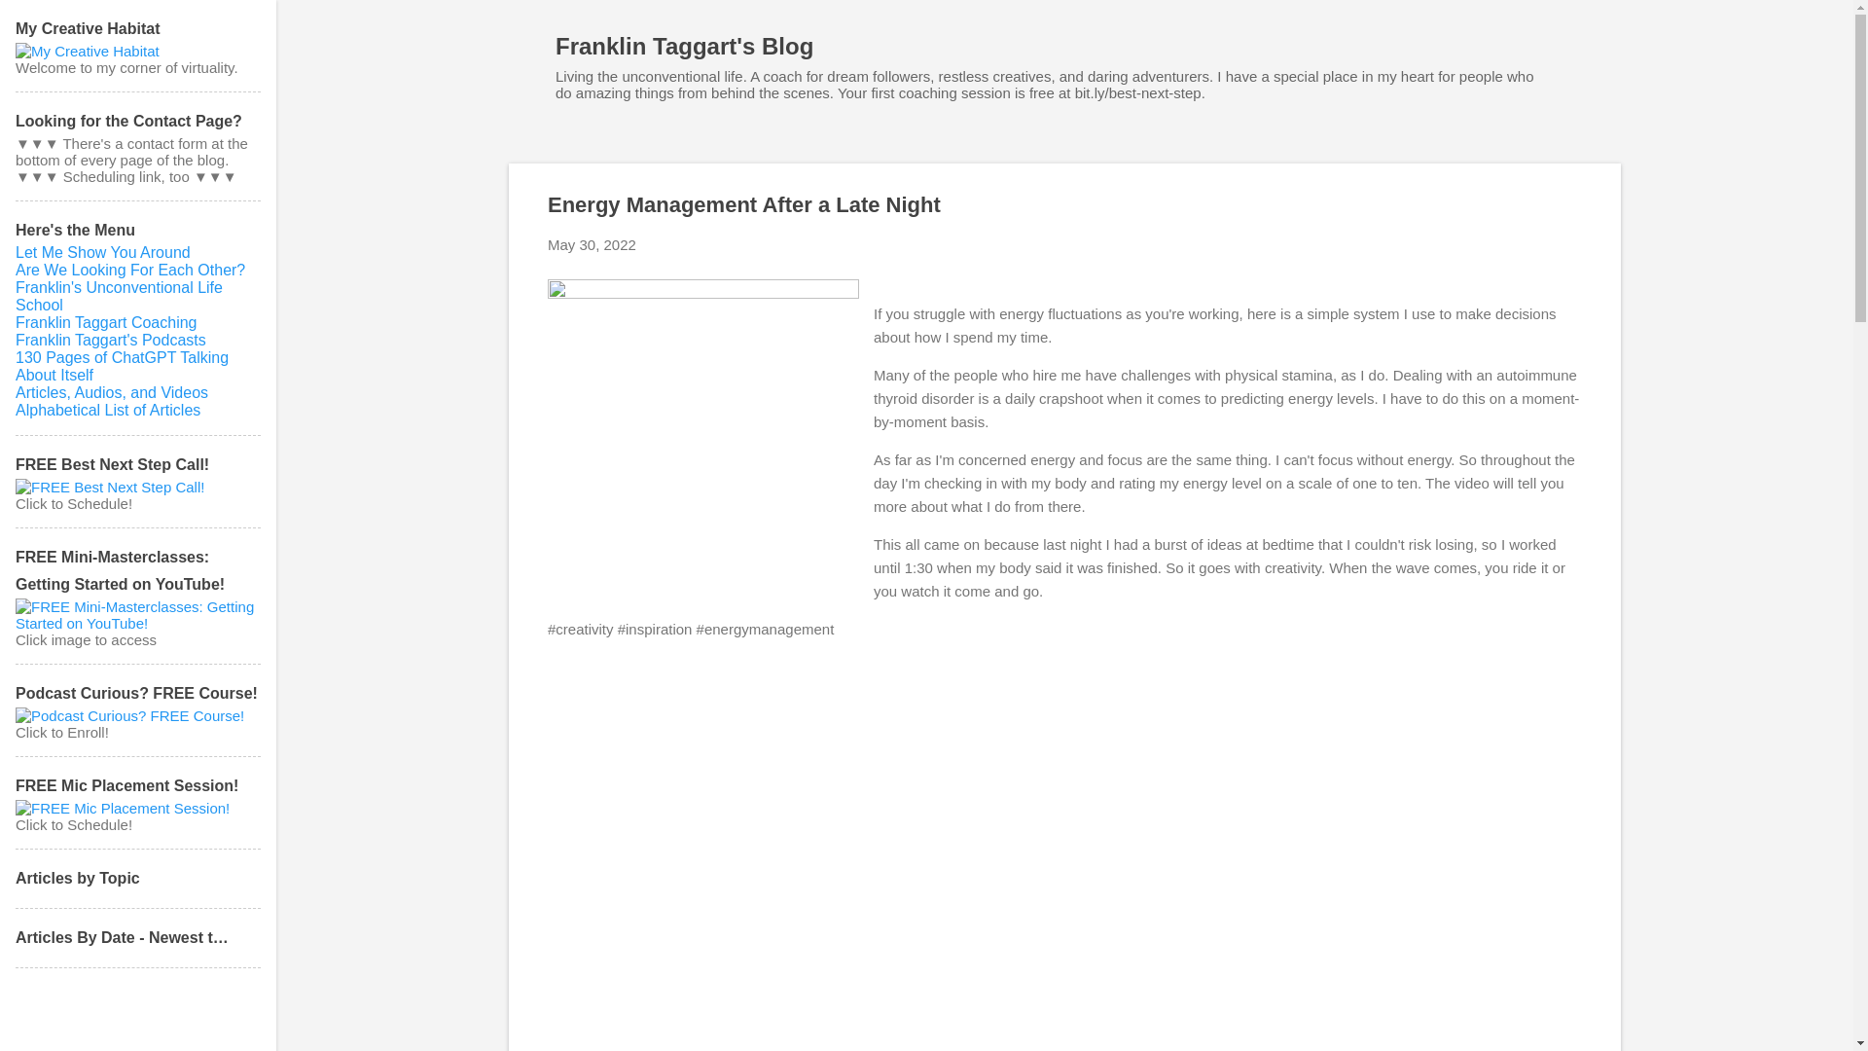 The width and height of the screenshot is (1868, 1051). What do you see at coordinates (819, 809) in the screenshot?
I see `YouTube video player` at bounding box center [819, 809].